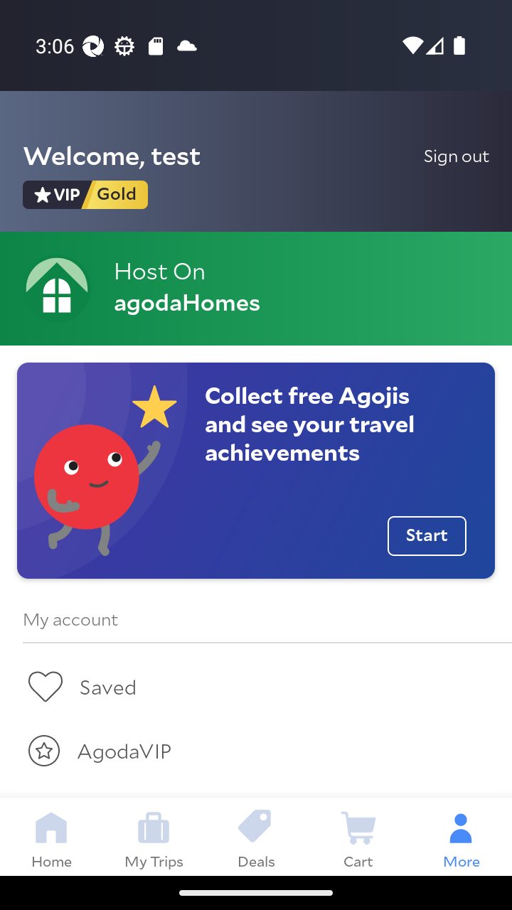  What do you see at coordinates (427, 536) in the screenshot?
I see `Start  Start` at bounding box center [427, 536].